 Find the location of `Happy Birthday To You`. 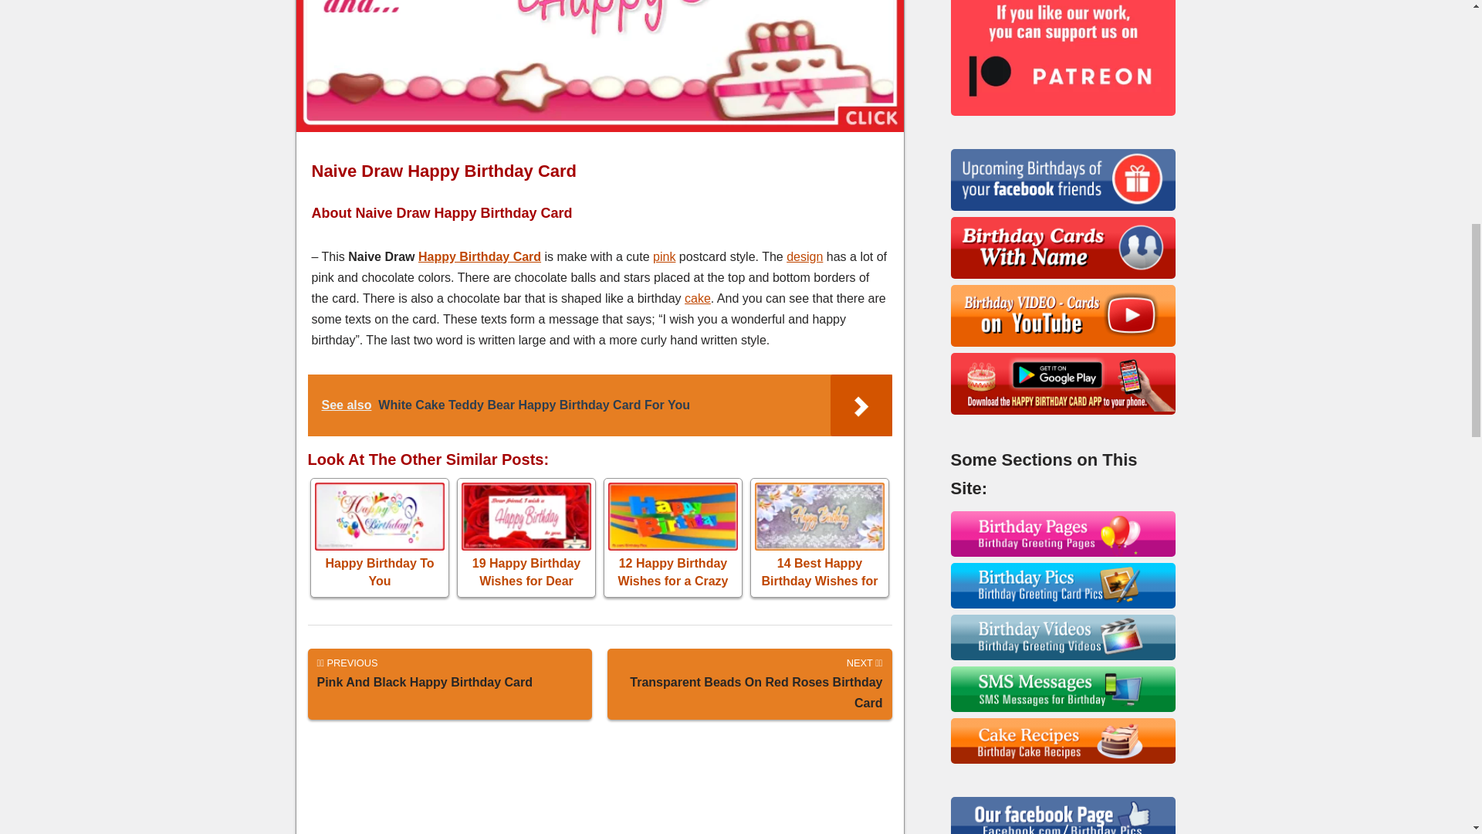

Happy Birthday To You is located at coordinates (380, 537).